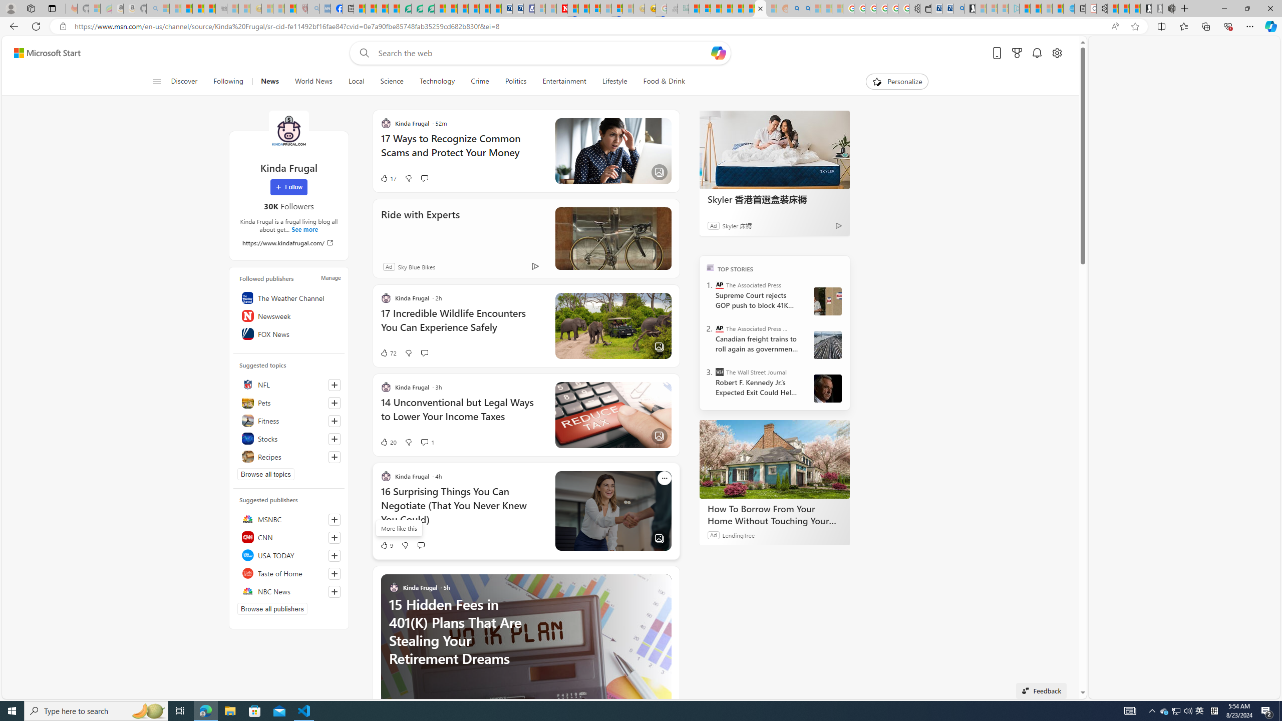 This screenshot has height=721, width=1282. Describe the element at coordinates (613, 238) in the screenshot. I see `Ride with Experts` at that location.